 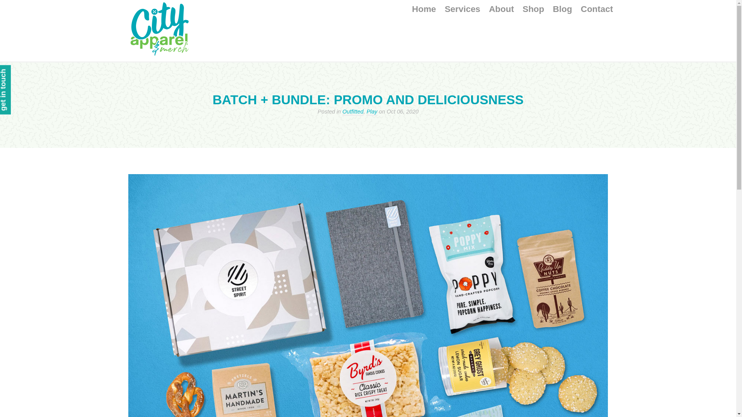 I want to click on Home, so click(x=424, y=8).